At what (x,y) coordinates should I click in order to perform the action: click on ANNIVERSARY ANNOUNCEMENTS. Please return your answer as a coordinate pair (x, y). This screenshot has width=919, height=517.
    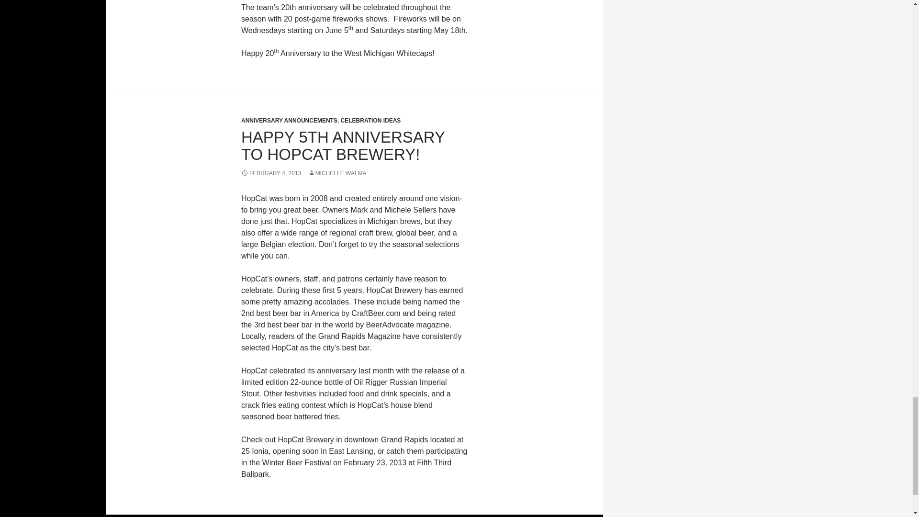
    Looking at the image, I should click on (289, 121).